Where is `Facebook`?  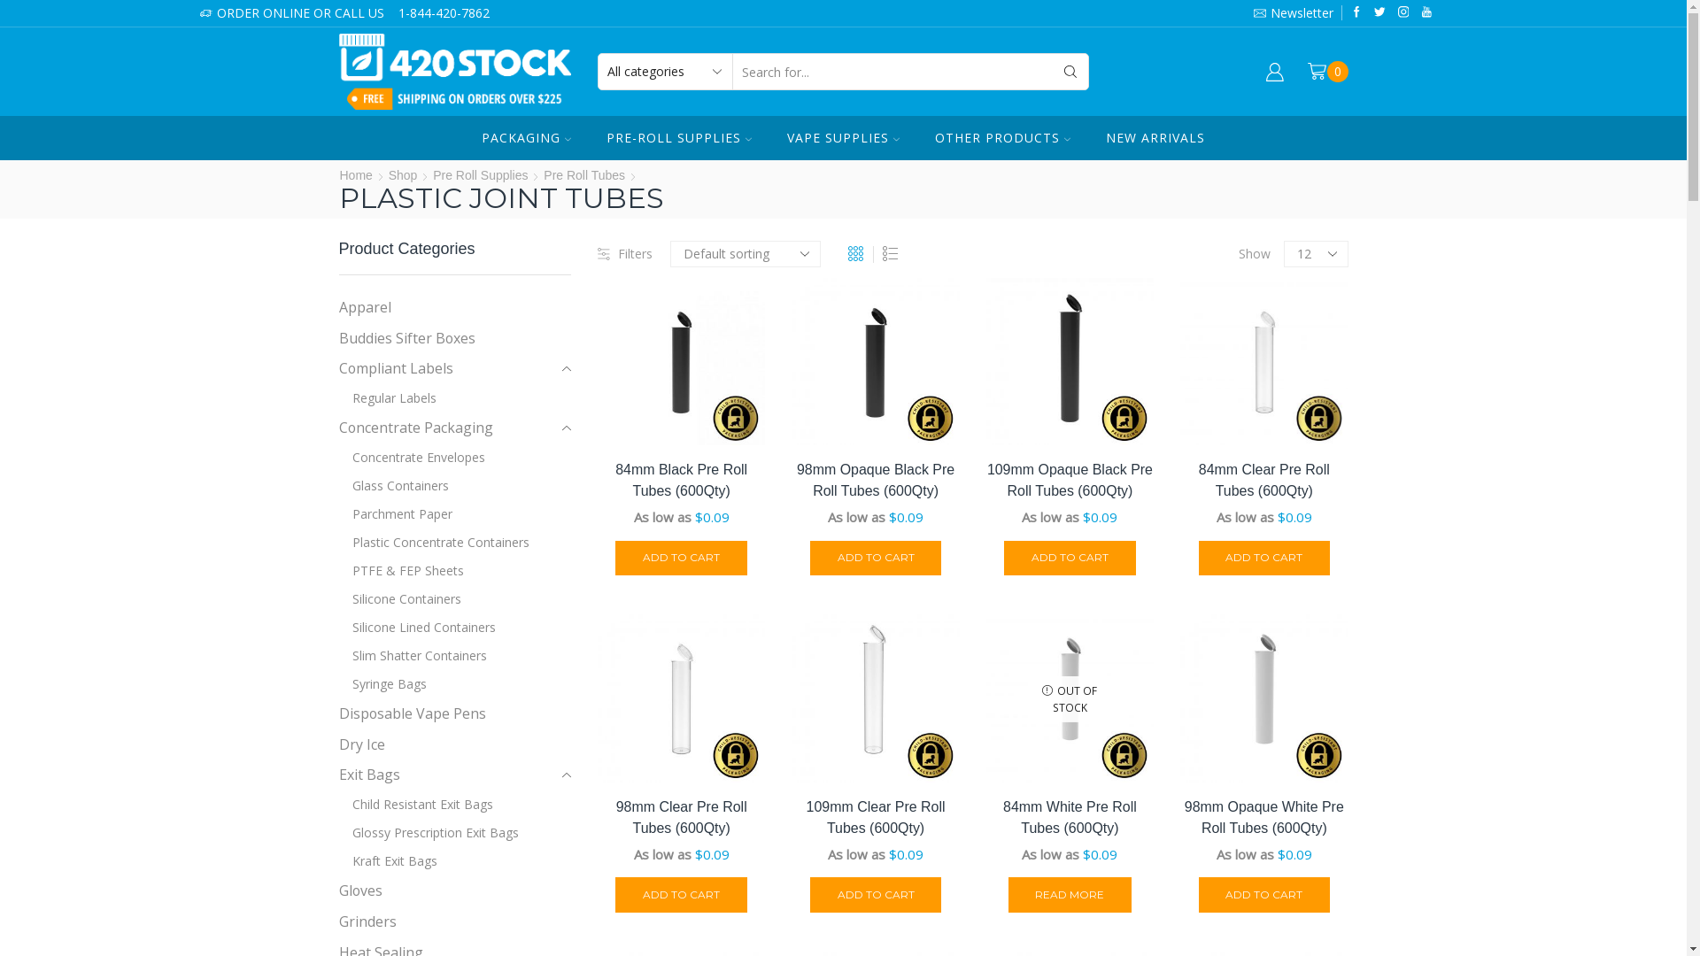
Facebook is located at coordinates (1356, 12).